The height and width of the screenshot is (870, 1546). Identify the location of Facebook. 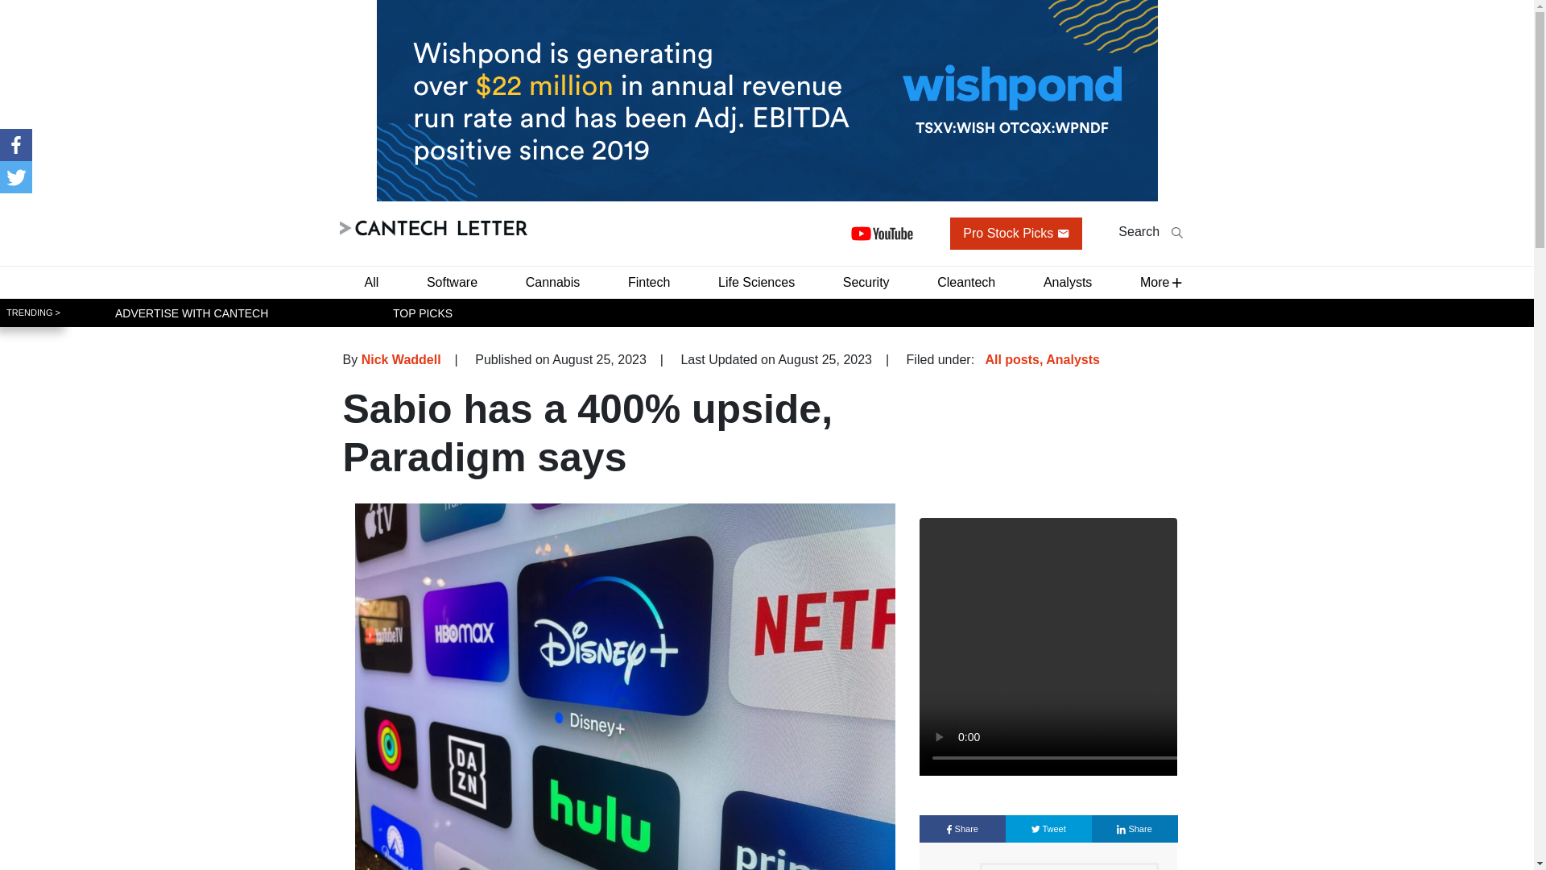
(16, 144).